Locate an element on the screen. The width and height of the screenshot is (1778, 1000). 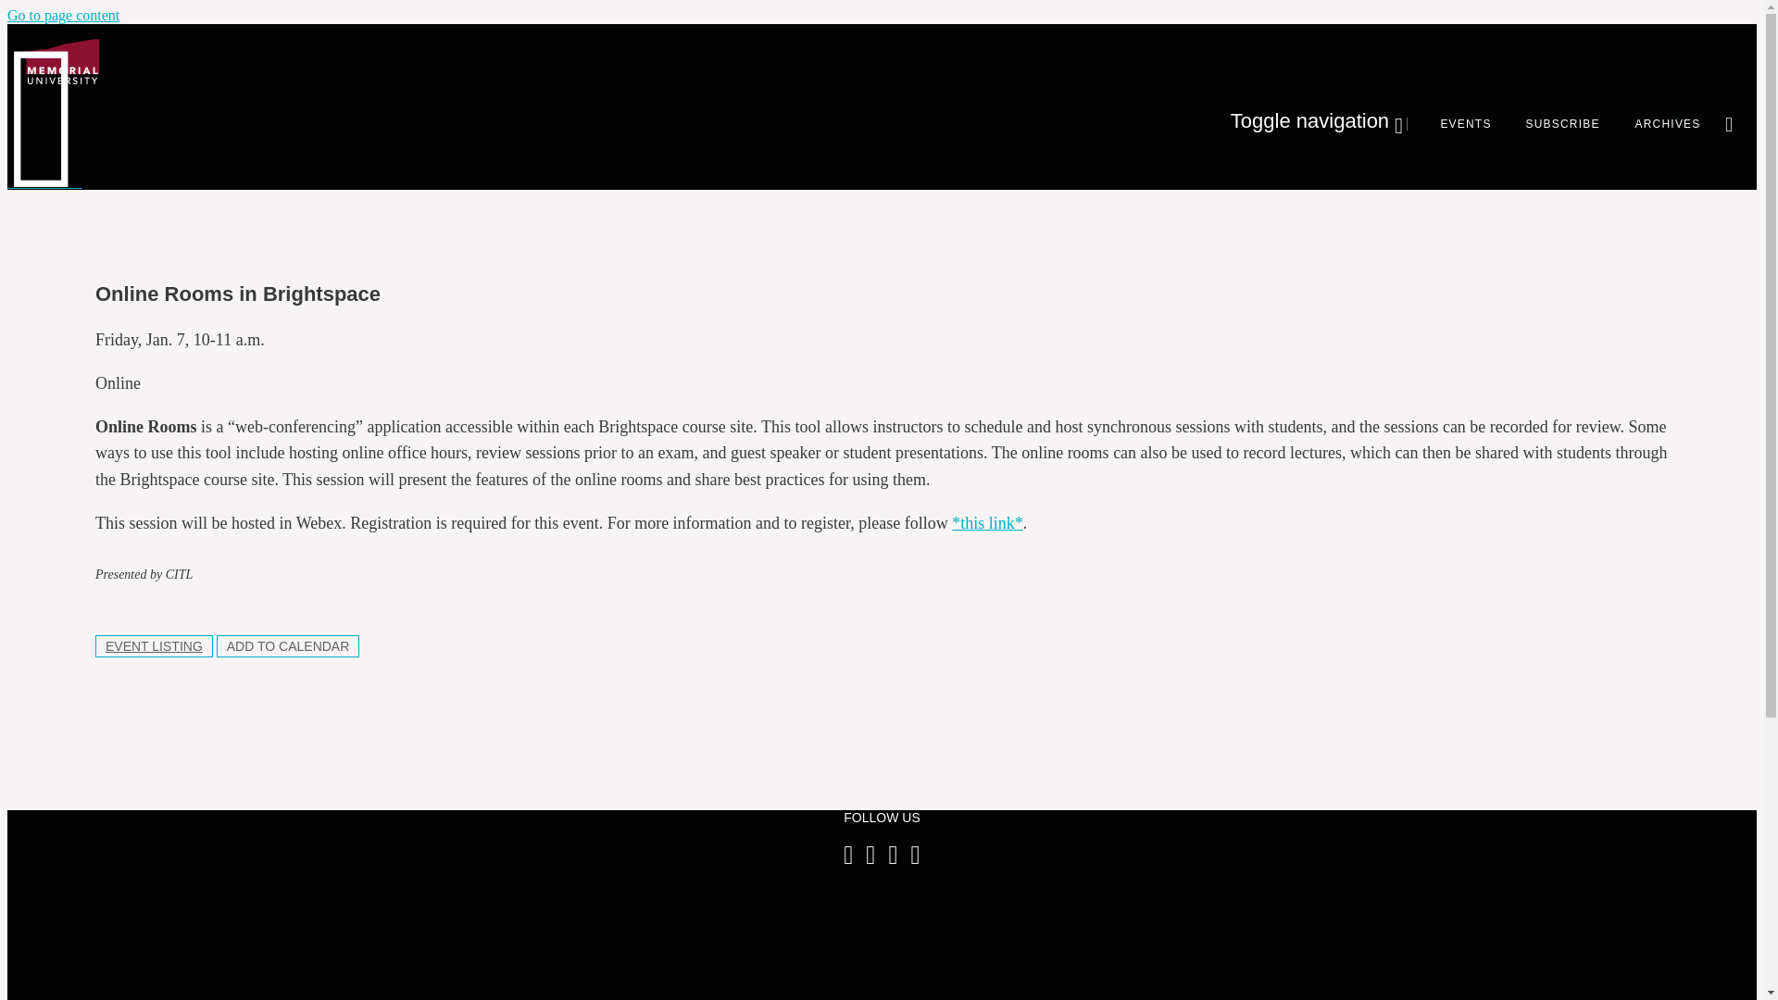
EVENTS is located at coordinates (1448, 120).